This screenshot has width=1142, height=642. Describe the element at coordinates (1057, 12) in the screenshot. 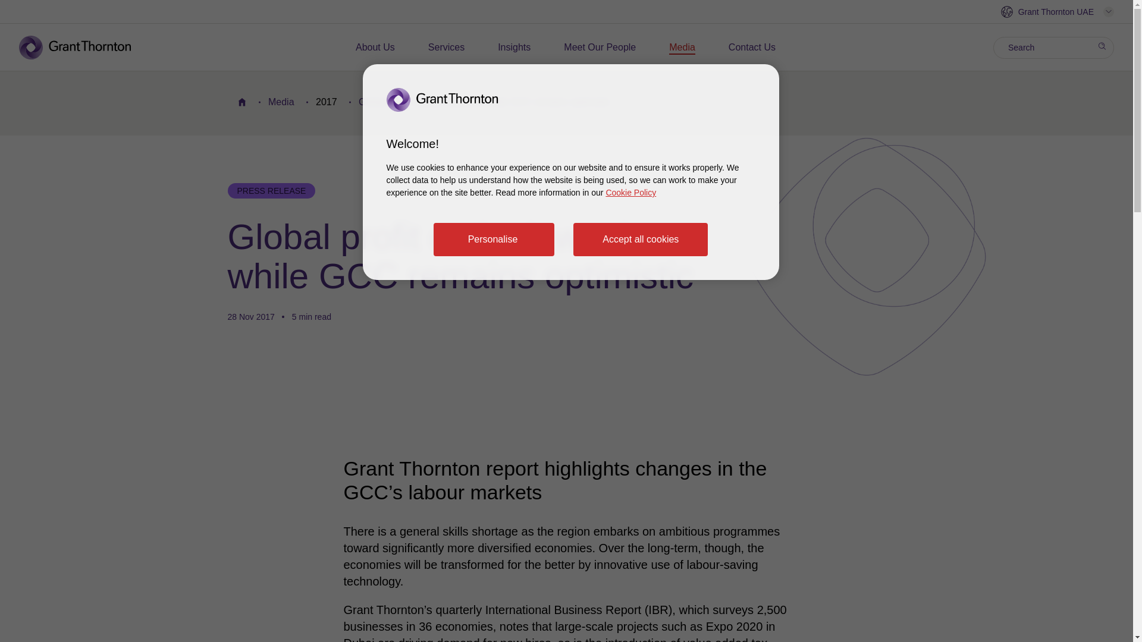

I see `Explore the Grant Thornton network` at that location.